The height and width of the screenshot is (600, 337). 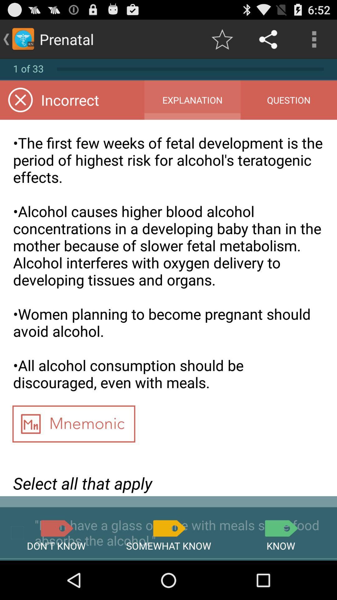 What do you see at coordinates (74, 426) in the screenshot?
I see `click the item below the first few item` at bounding box center [74, 426].